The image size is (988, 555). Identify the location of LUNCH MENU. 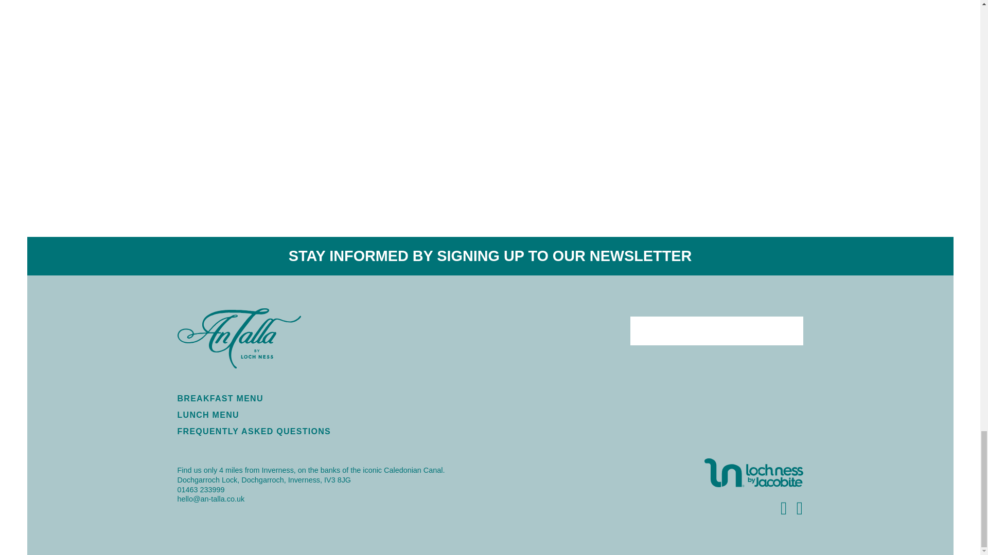
(208, 415).